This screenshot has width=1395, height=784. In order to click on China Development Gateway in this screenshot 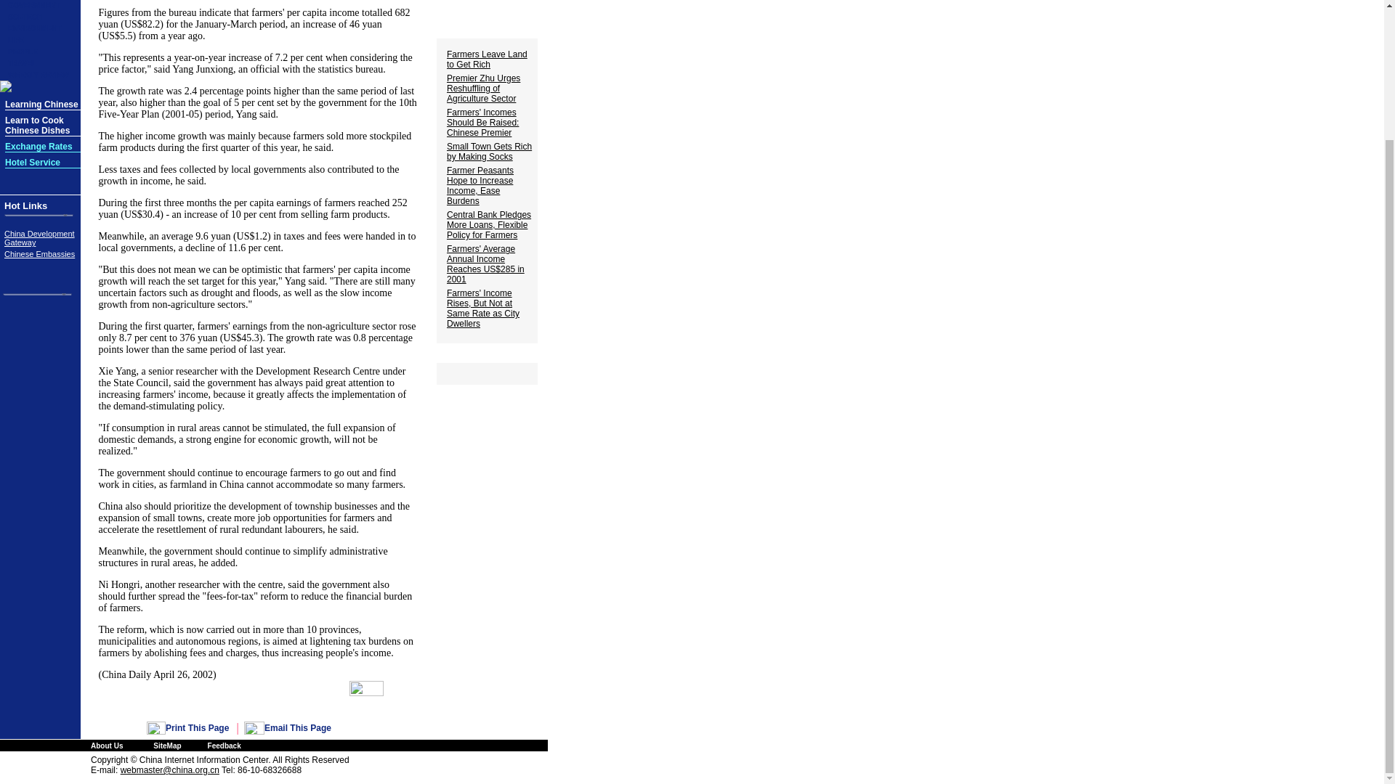, I will do `click(39, 238)`.